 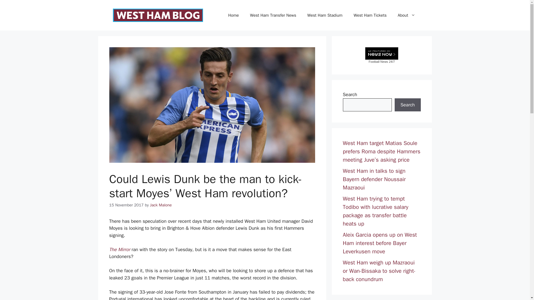 I want to click on West Ham Tickets, so click(x=370, y=15).